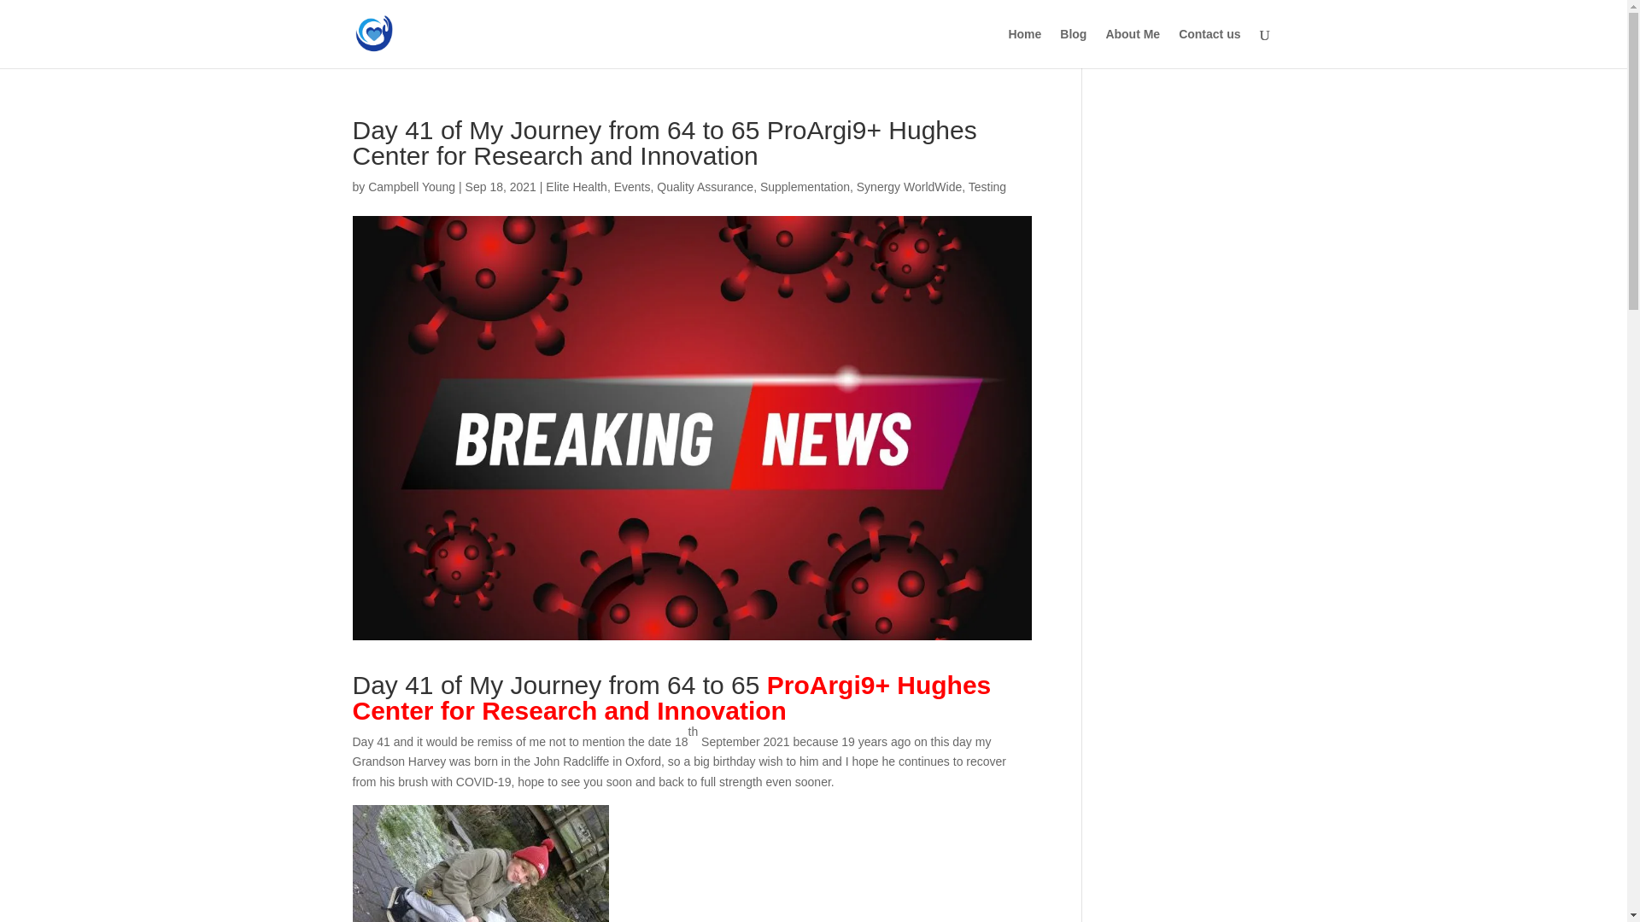 The image size is (1640, 922). What do you see at coordinates (412, 186) in the screenshot?
I see `Posts by Campbell Young` at bounding box center [412, 186].